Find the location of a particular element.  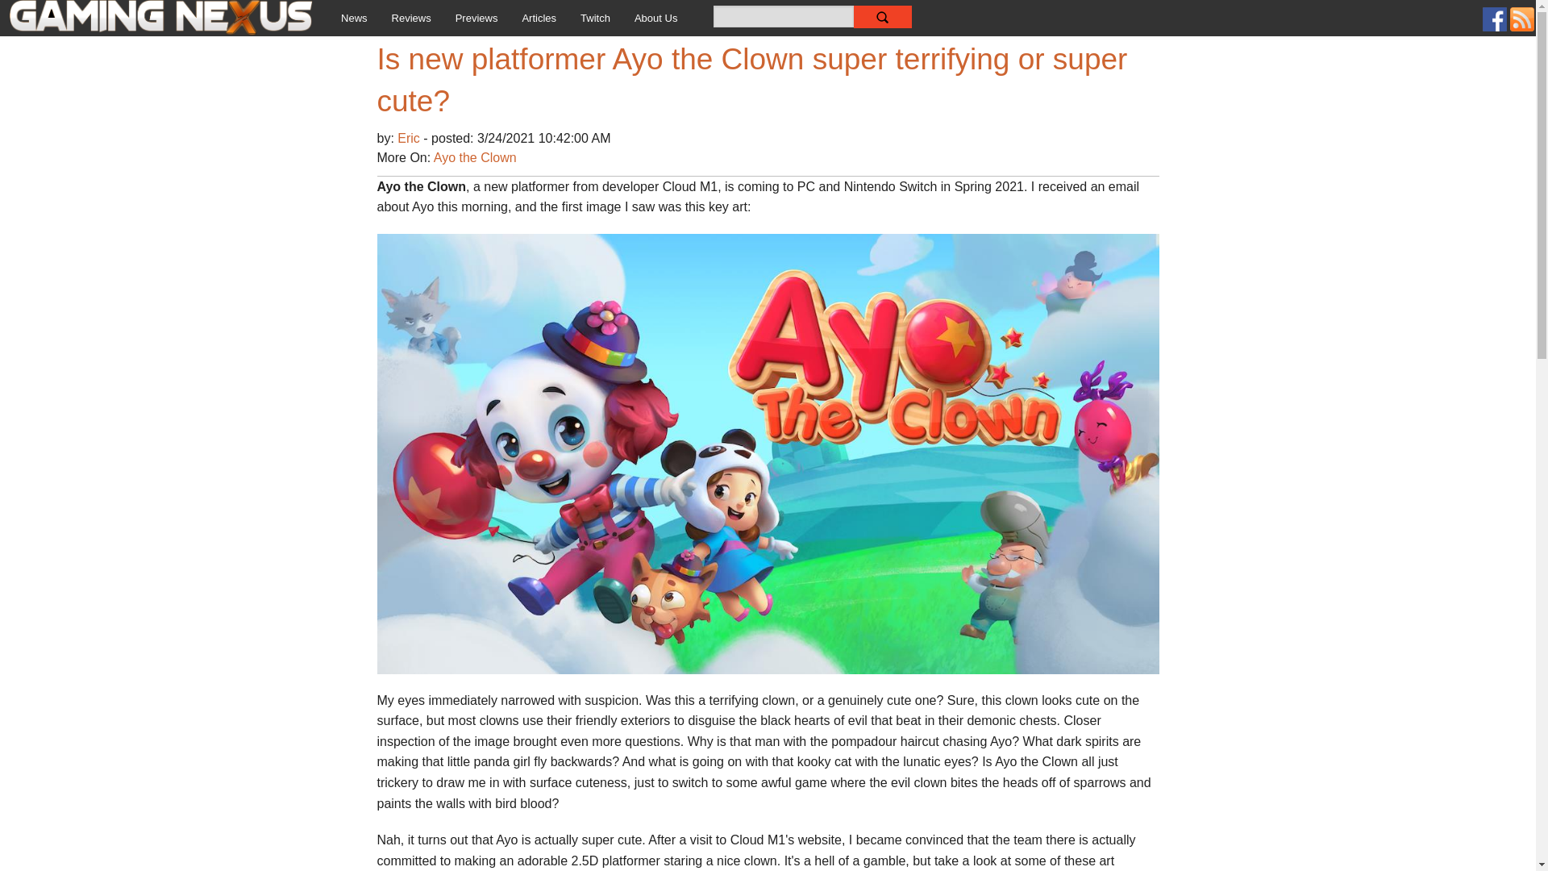

Twitch is located at coordinates (595, 18).